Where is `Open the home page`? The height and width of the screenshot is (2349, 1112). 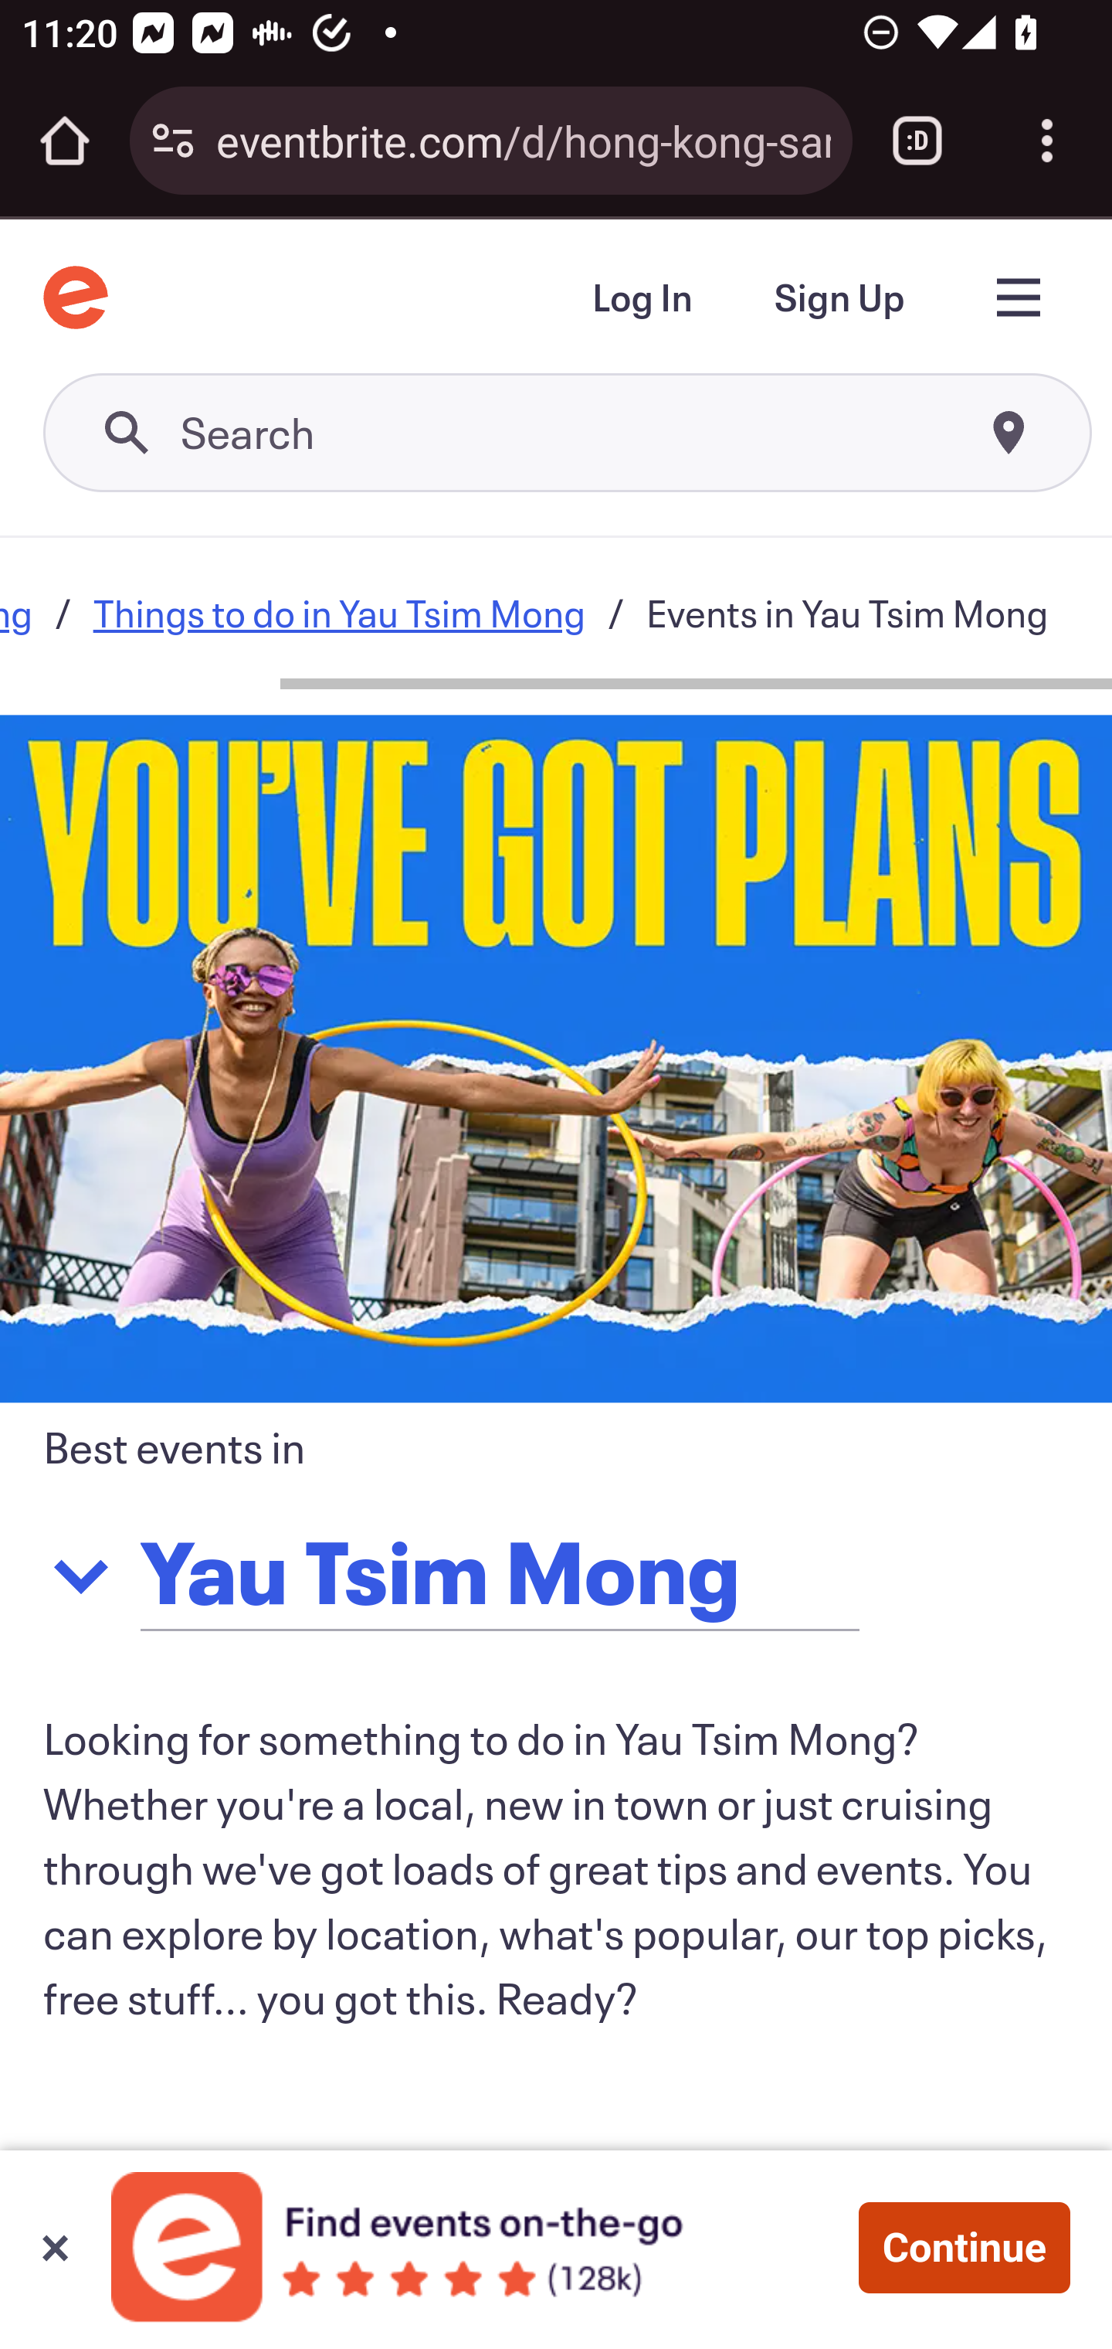 Open the home page is located at coordinates (65, 141).